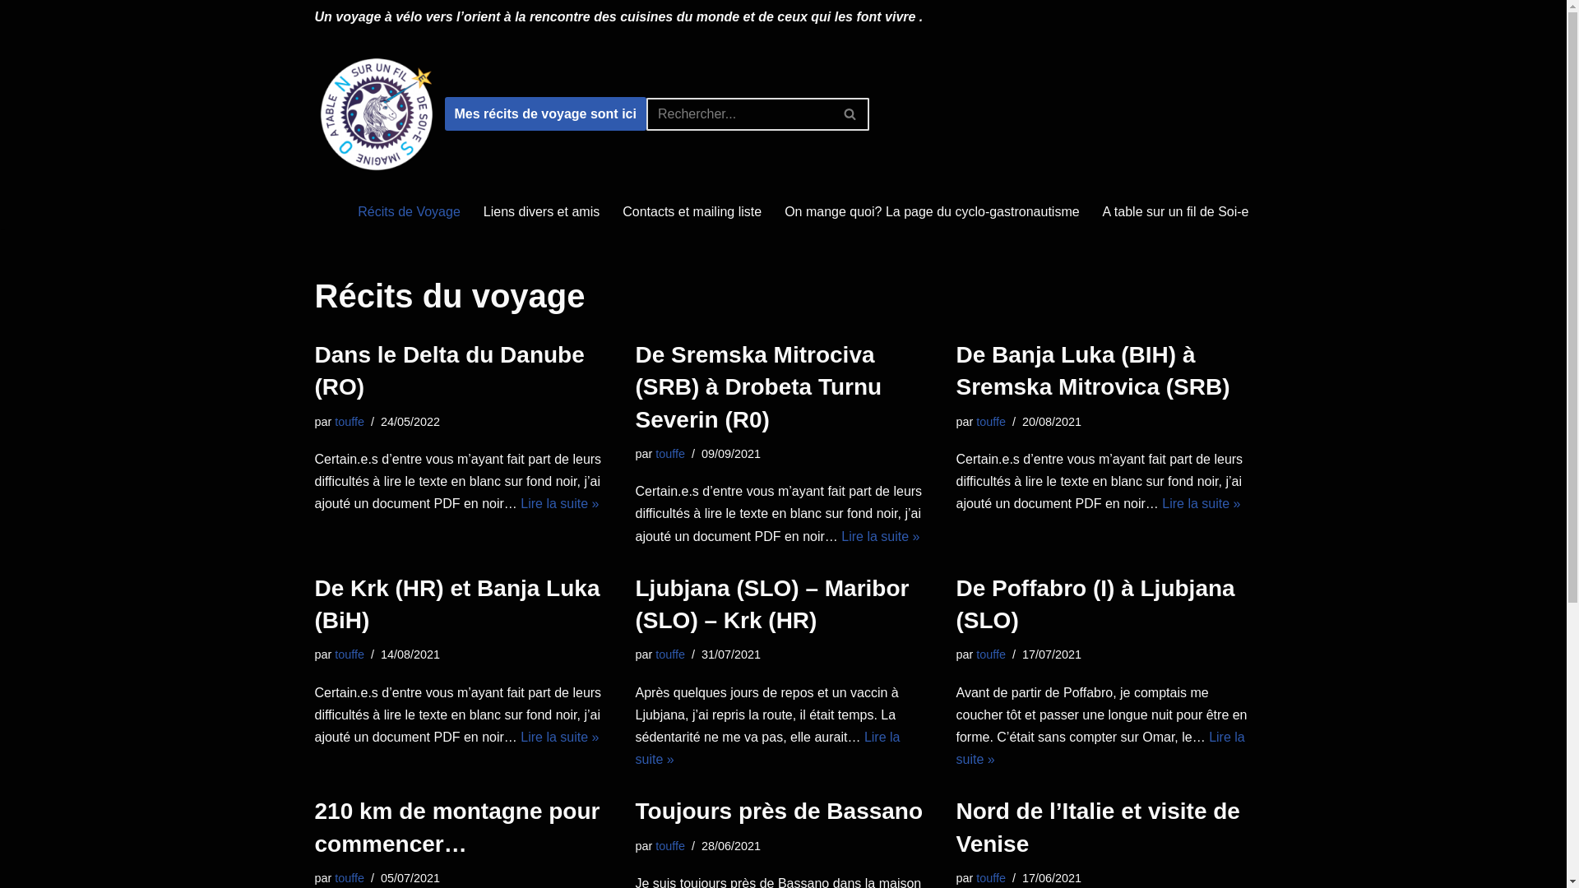  Describe the element at coordinates (991, 654) in the screenshot. I see `touffe` at that location.